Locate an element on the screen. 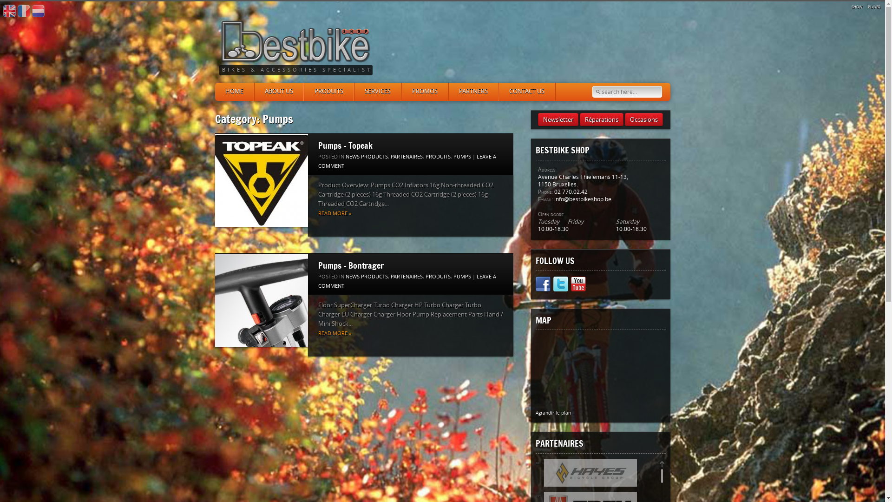 The height and width of the screenshot is (502, 892). LEAVE A COMMENT is located at coordinates (407, 162).